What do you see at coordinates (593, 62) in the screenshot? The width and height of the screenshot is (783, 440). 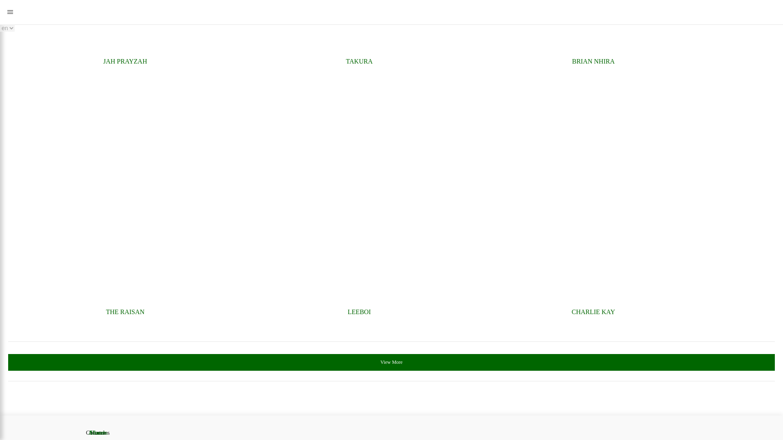 I see `BRIAN NHIRA` at bounding box center [593, 62].